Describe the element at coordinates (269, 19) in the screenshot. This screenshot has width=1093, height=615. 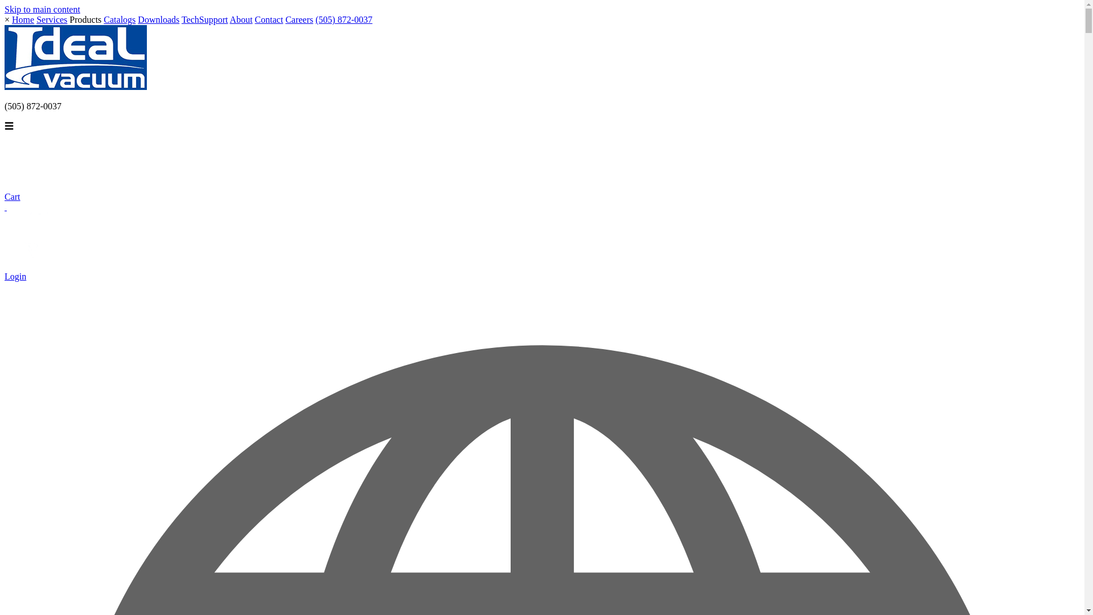
I see `Contact` at that location.